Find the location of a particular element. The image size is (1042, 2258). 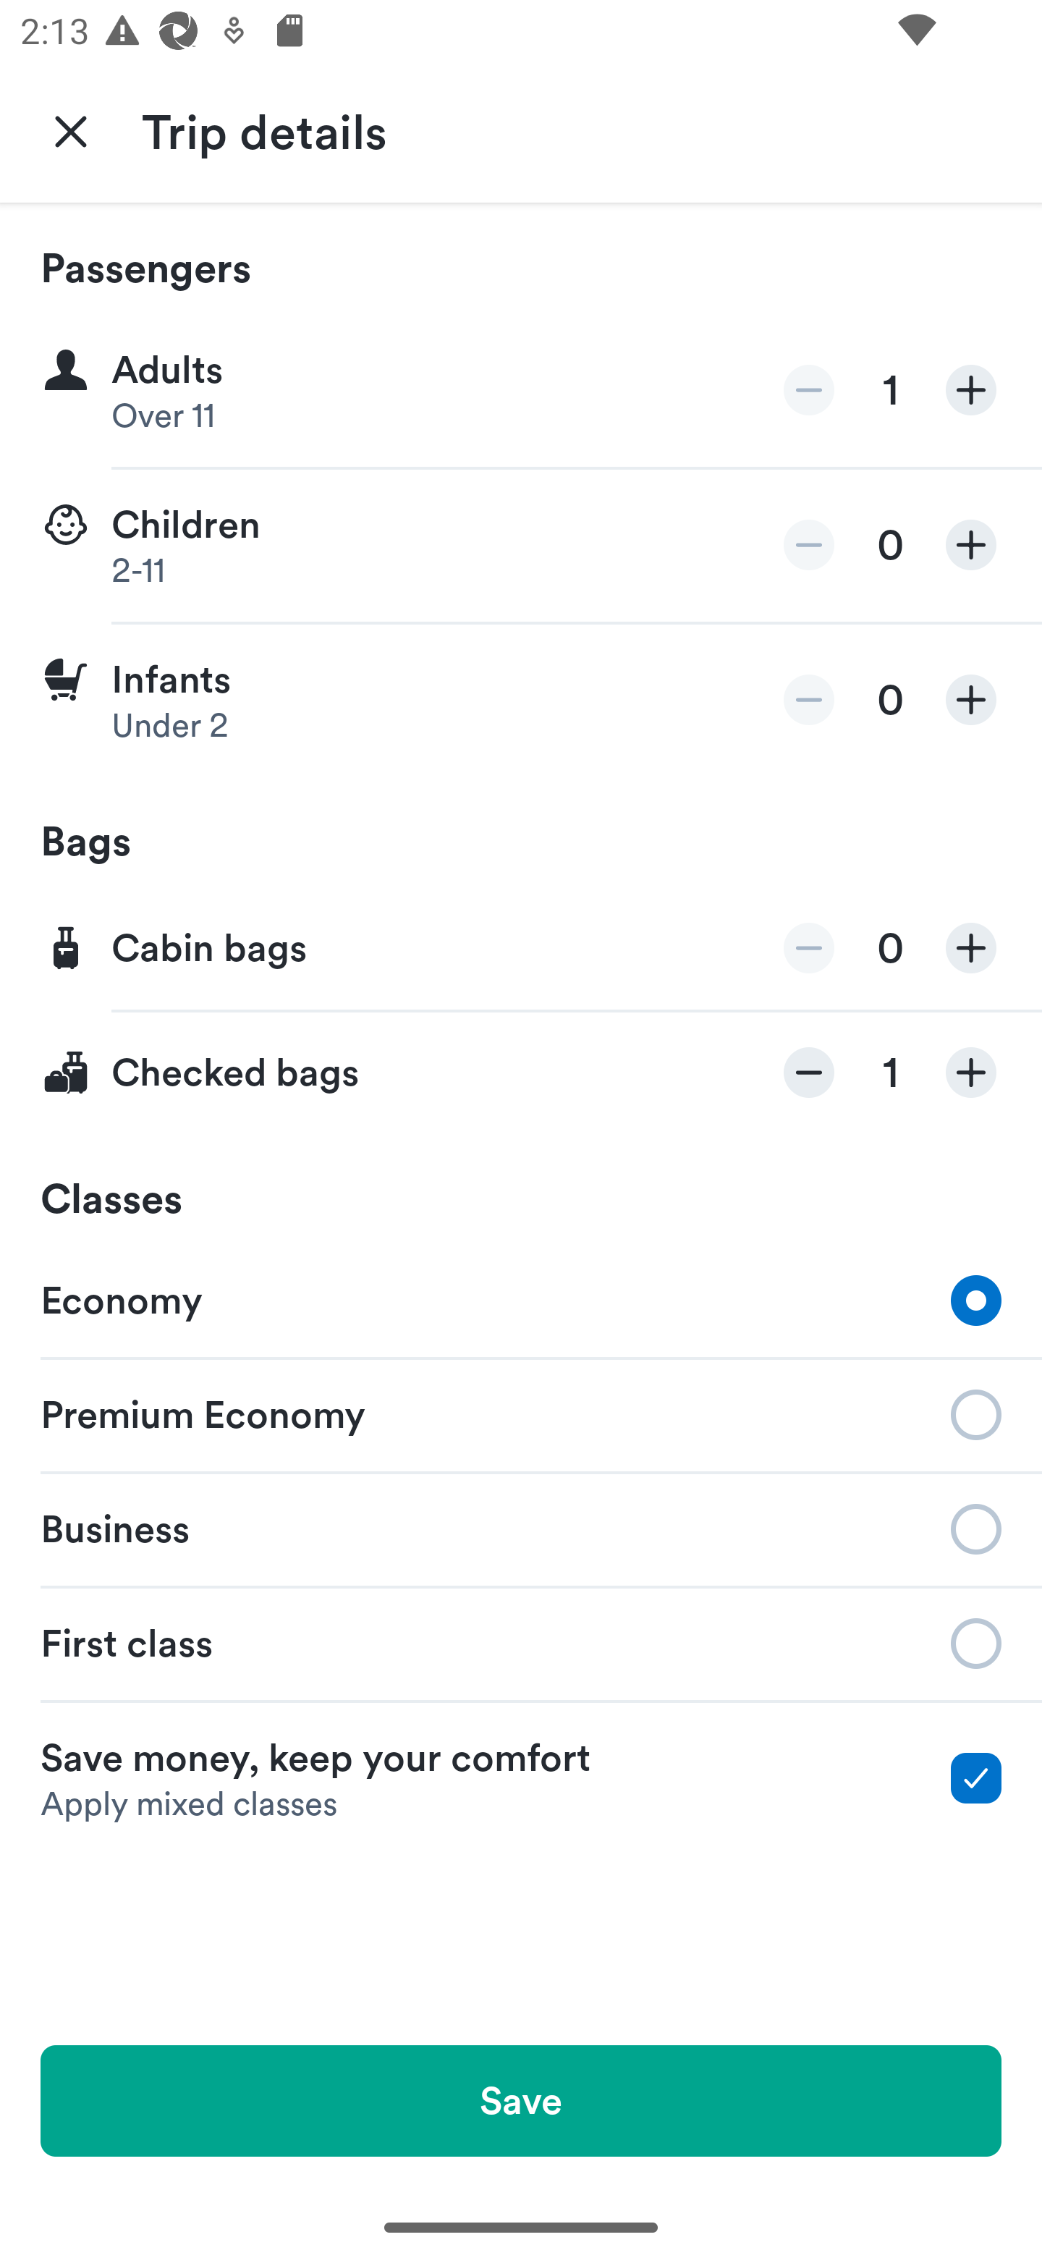

Premium Economy is located at coordinates (521, 1413).